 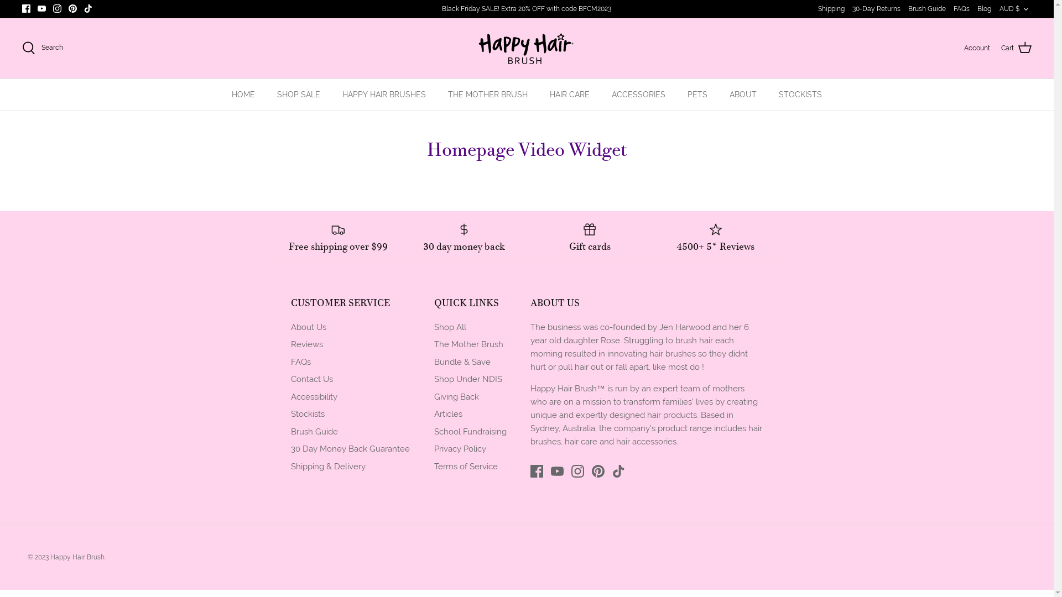 I want to click on Account, so click(x=977, y=48).